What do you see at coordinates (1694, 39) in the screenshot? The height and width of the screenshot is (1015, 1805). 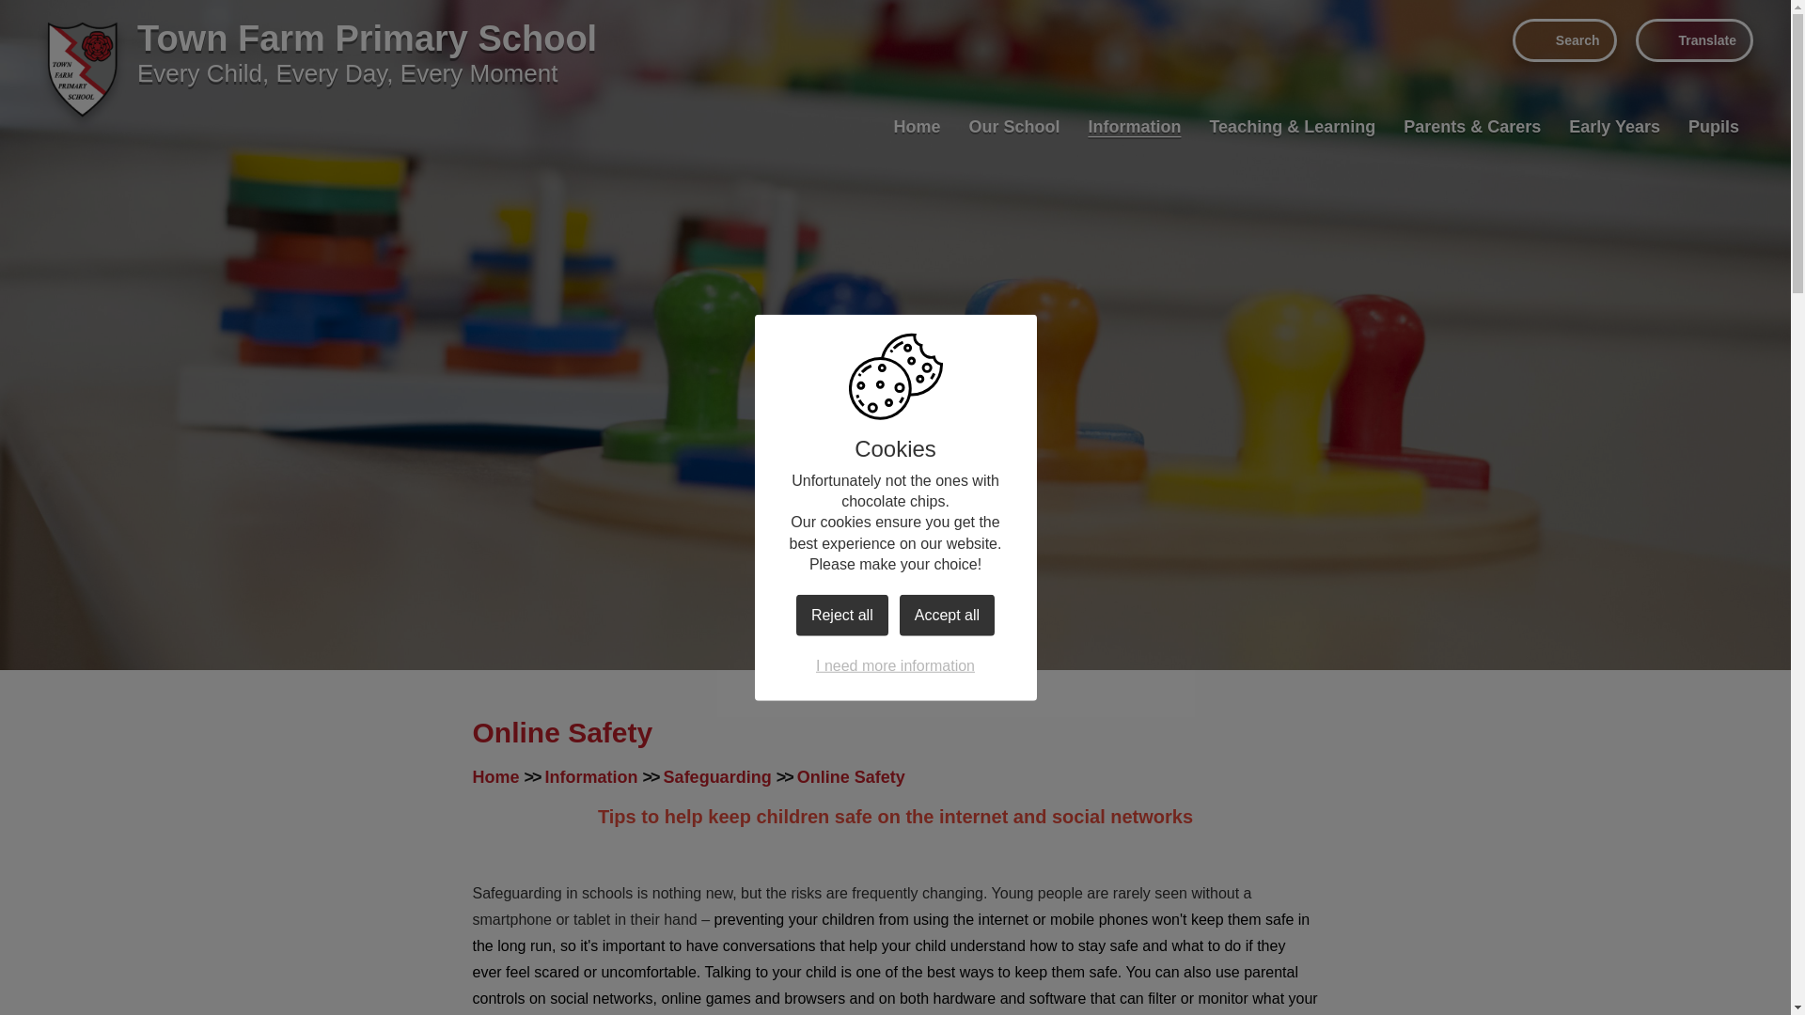 I see `Translate` at bounding box center [1694, 39].